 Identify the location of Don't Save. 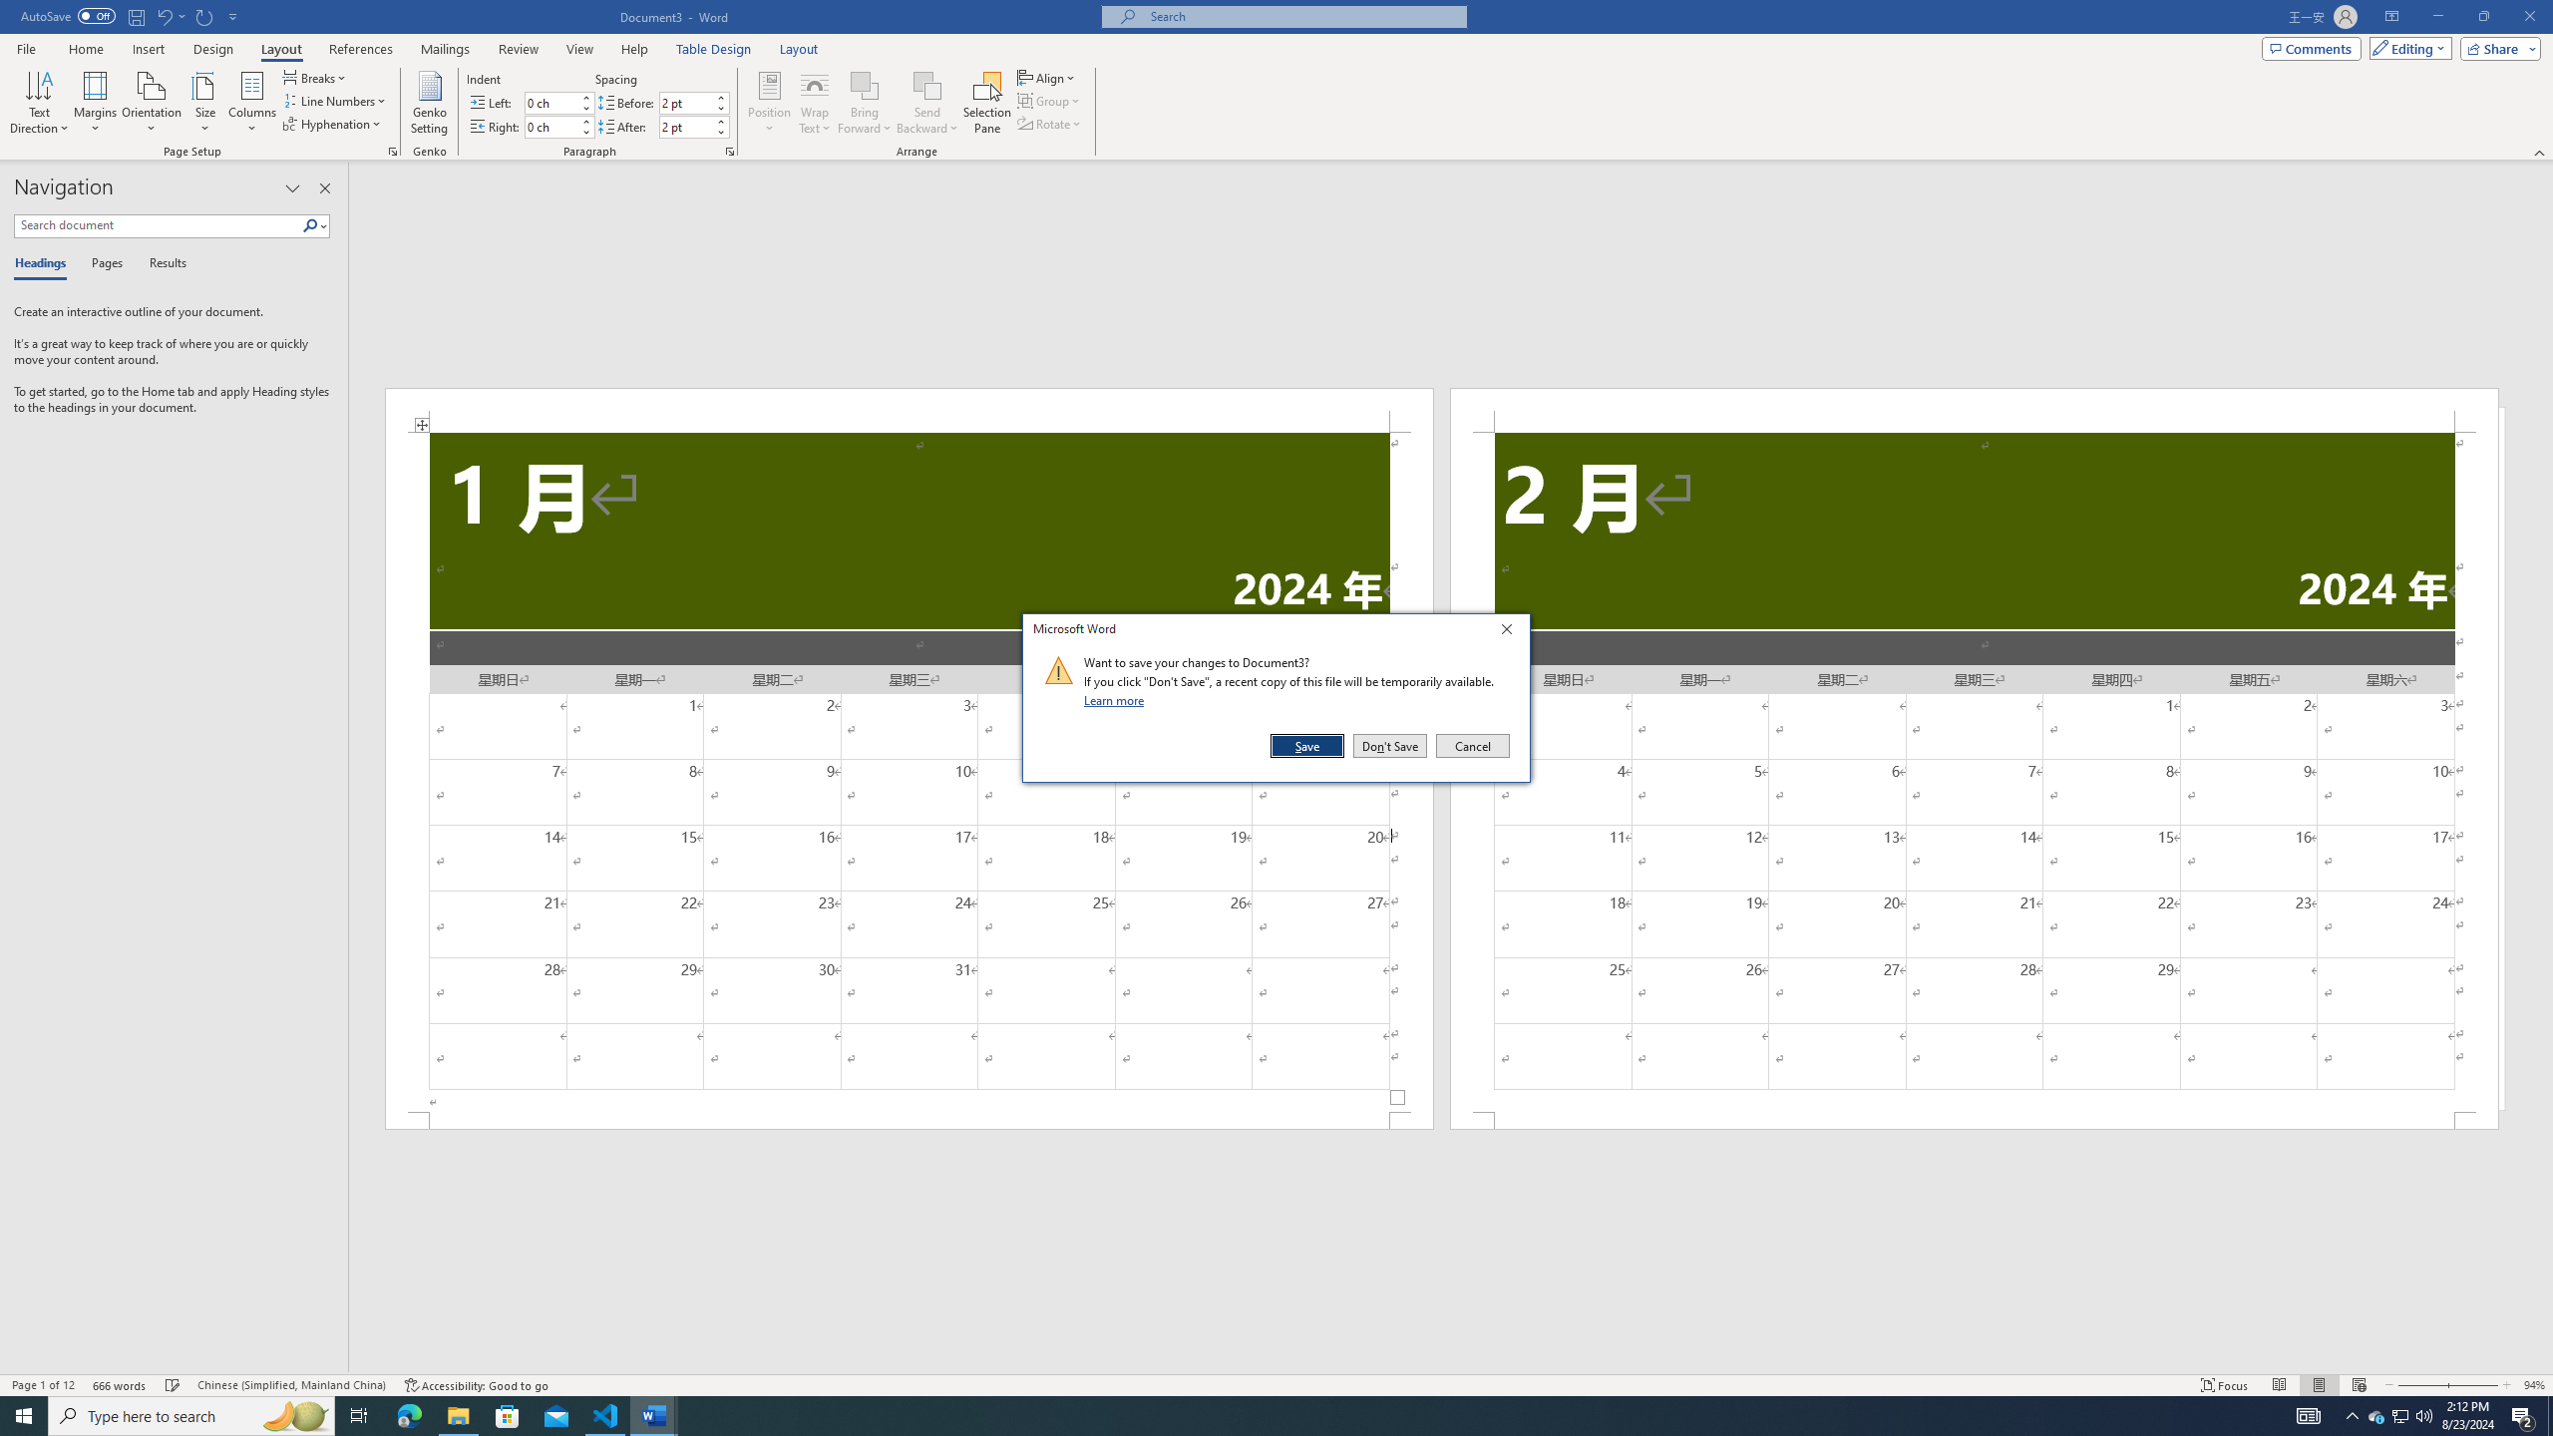
(1390, 746).